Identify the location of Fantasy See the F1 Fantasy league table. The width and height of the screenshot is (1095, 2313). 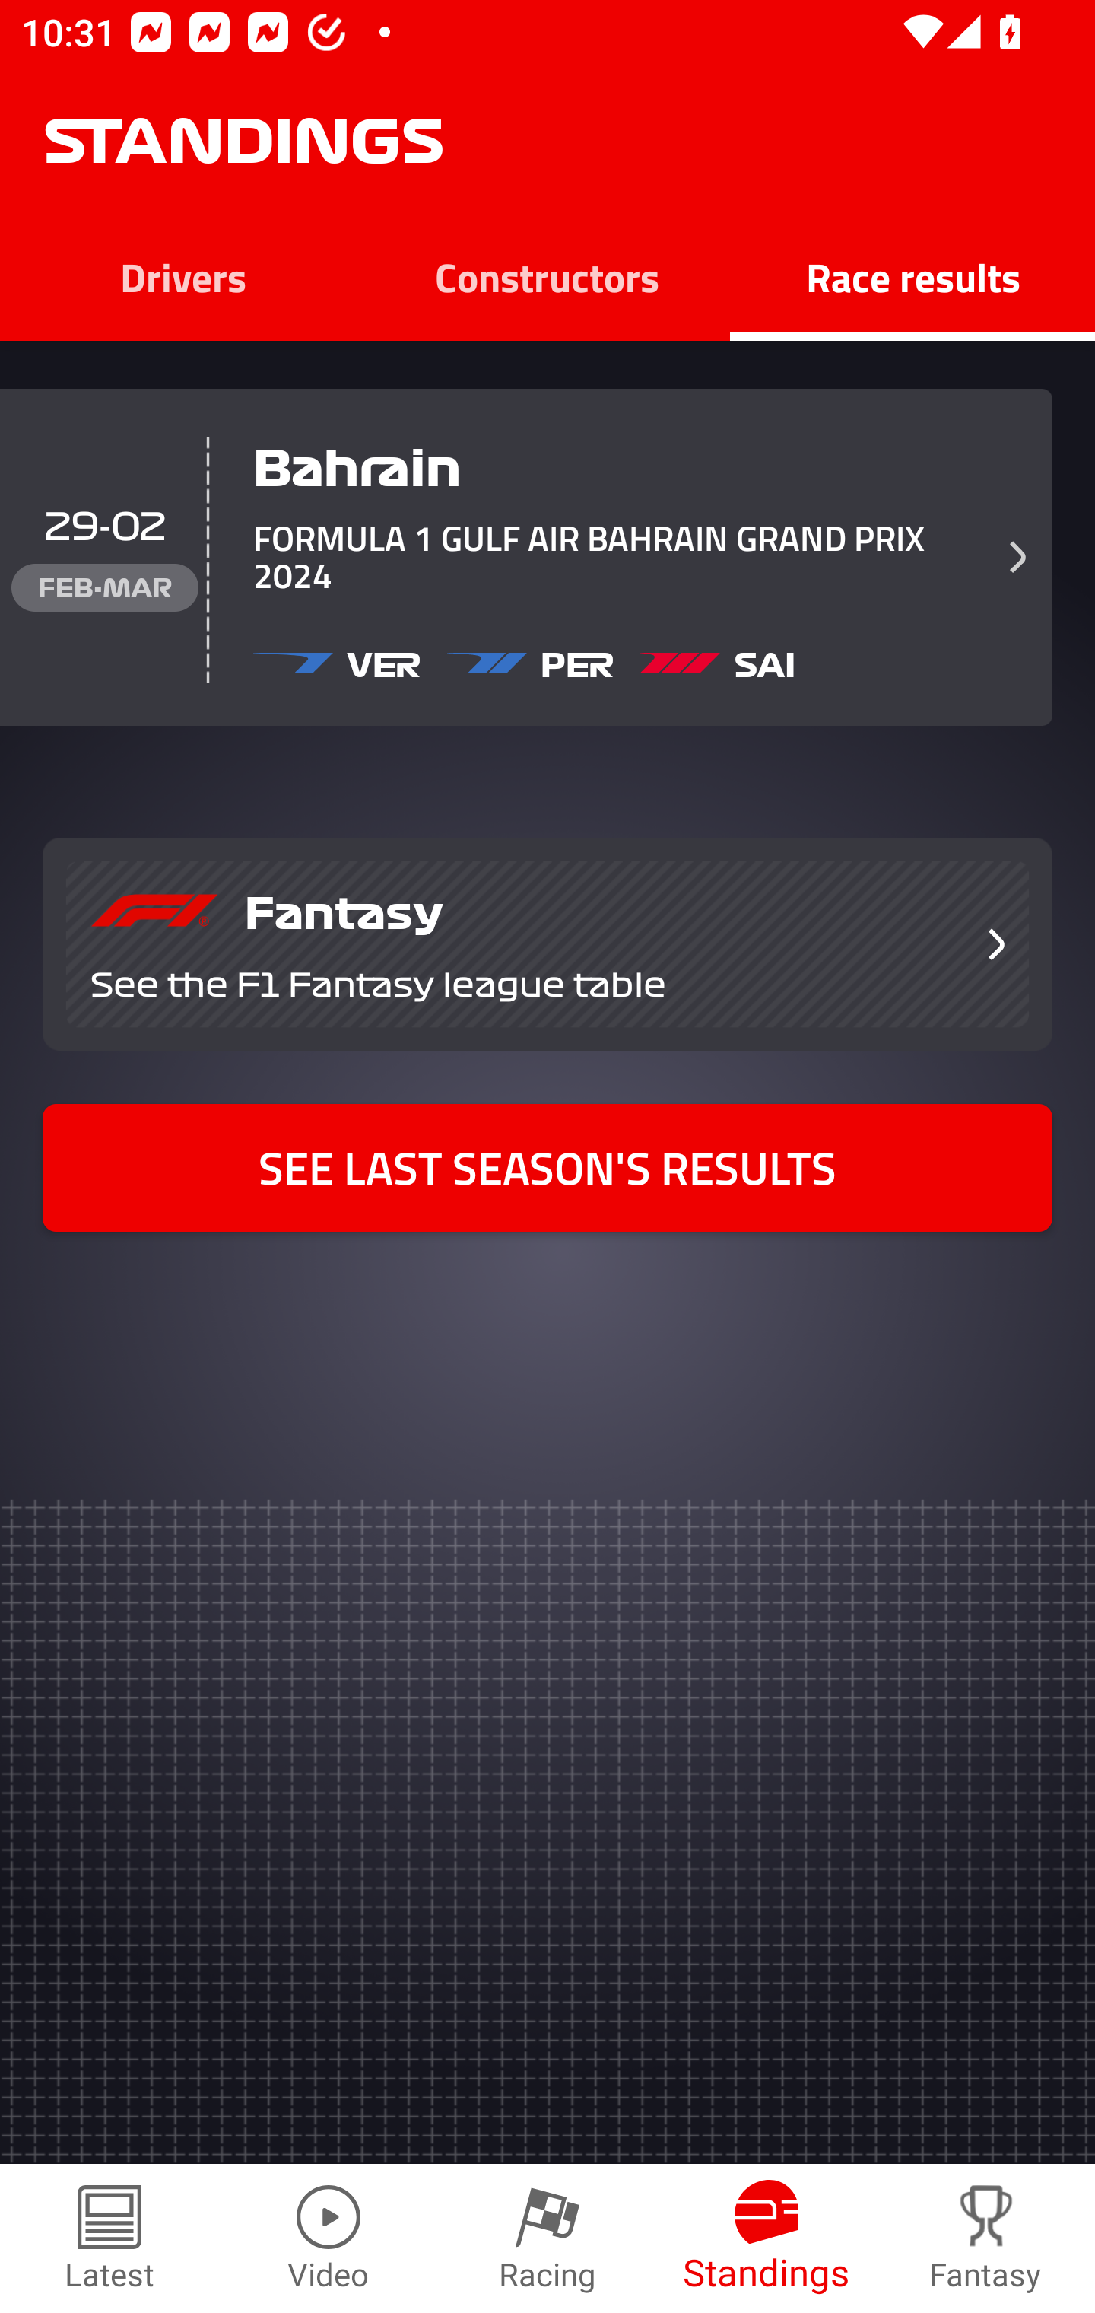
(547, 943).